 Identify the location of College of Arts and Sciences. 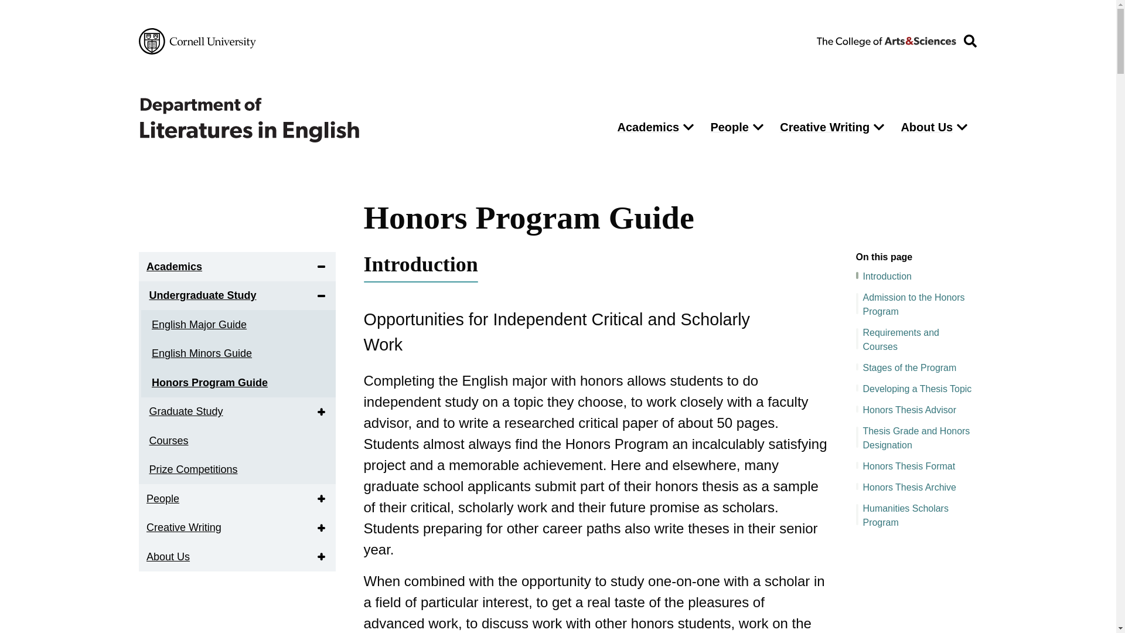
(886, 40).